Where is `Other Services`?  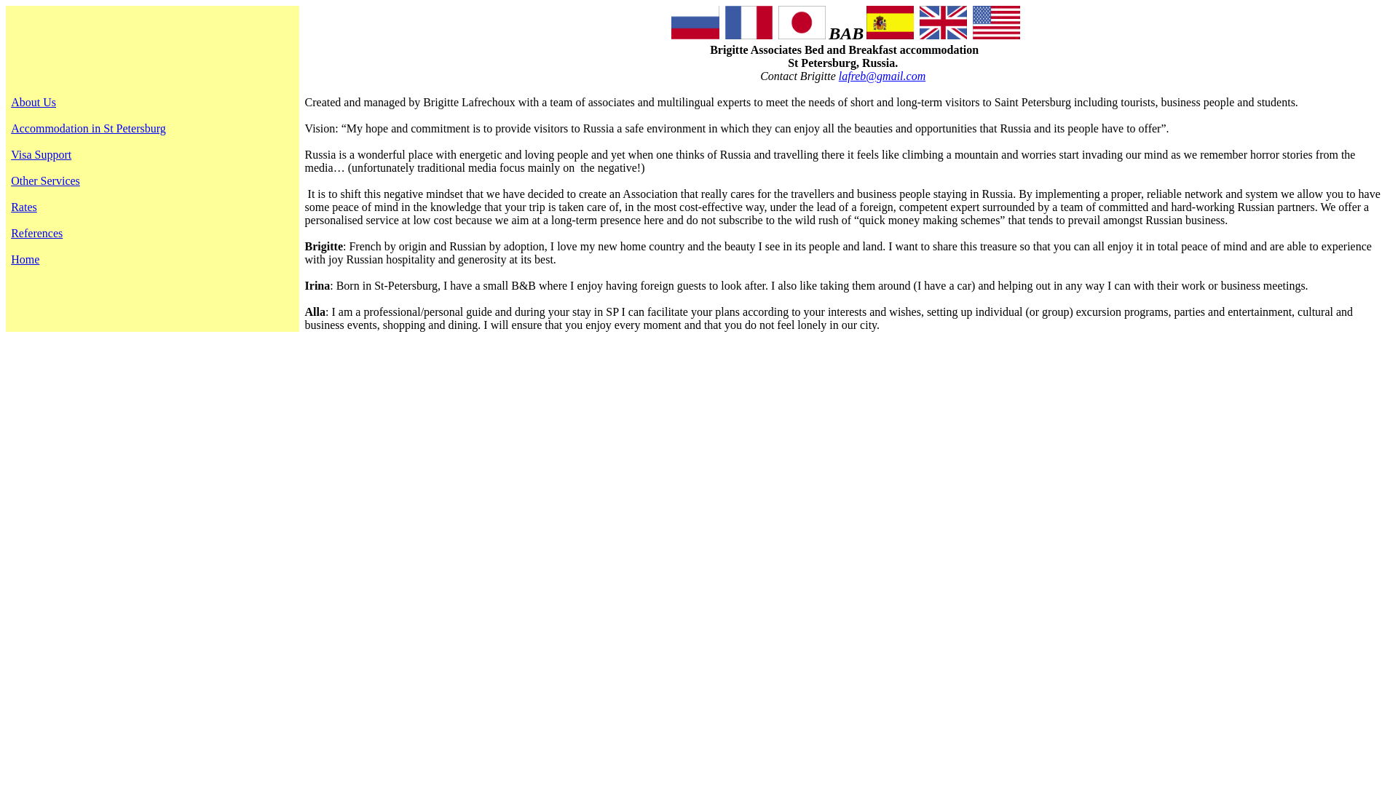
Other Services is located at coordinates (45, 187).